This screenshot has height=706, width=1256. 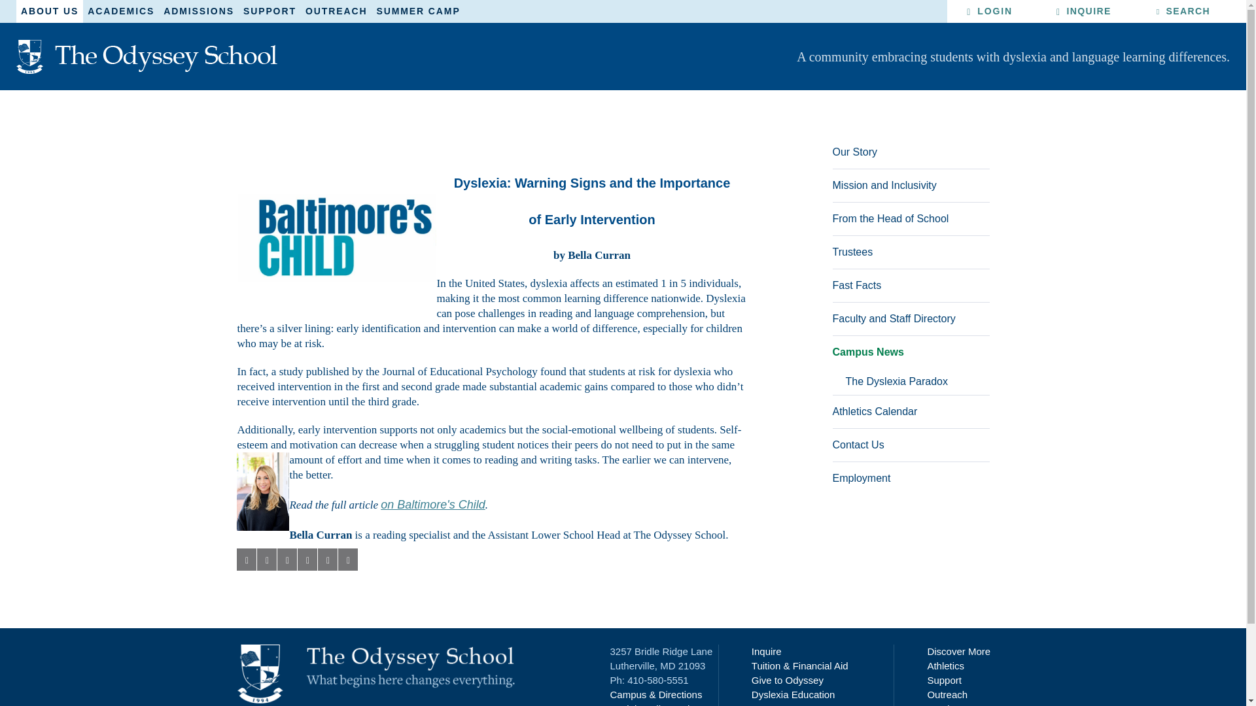 What do you see at coordinates (656, 705) in the screenshot?
I see `Social Mashup` at bounding box center [656, 705].